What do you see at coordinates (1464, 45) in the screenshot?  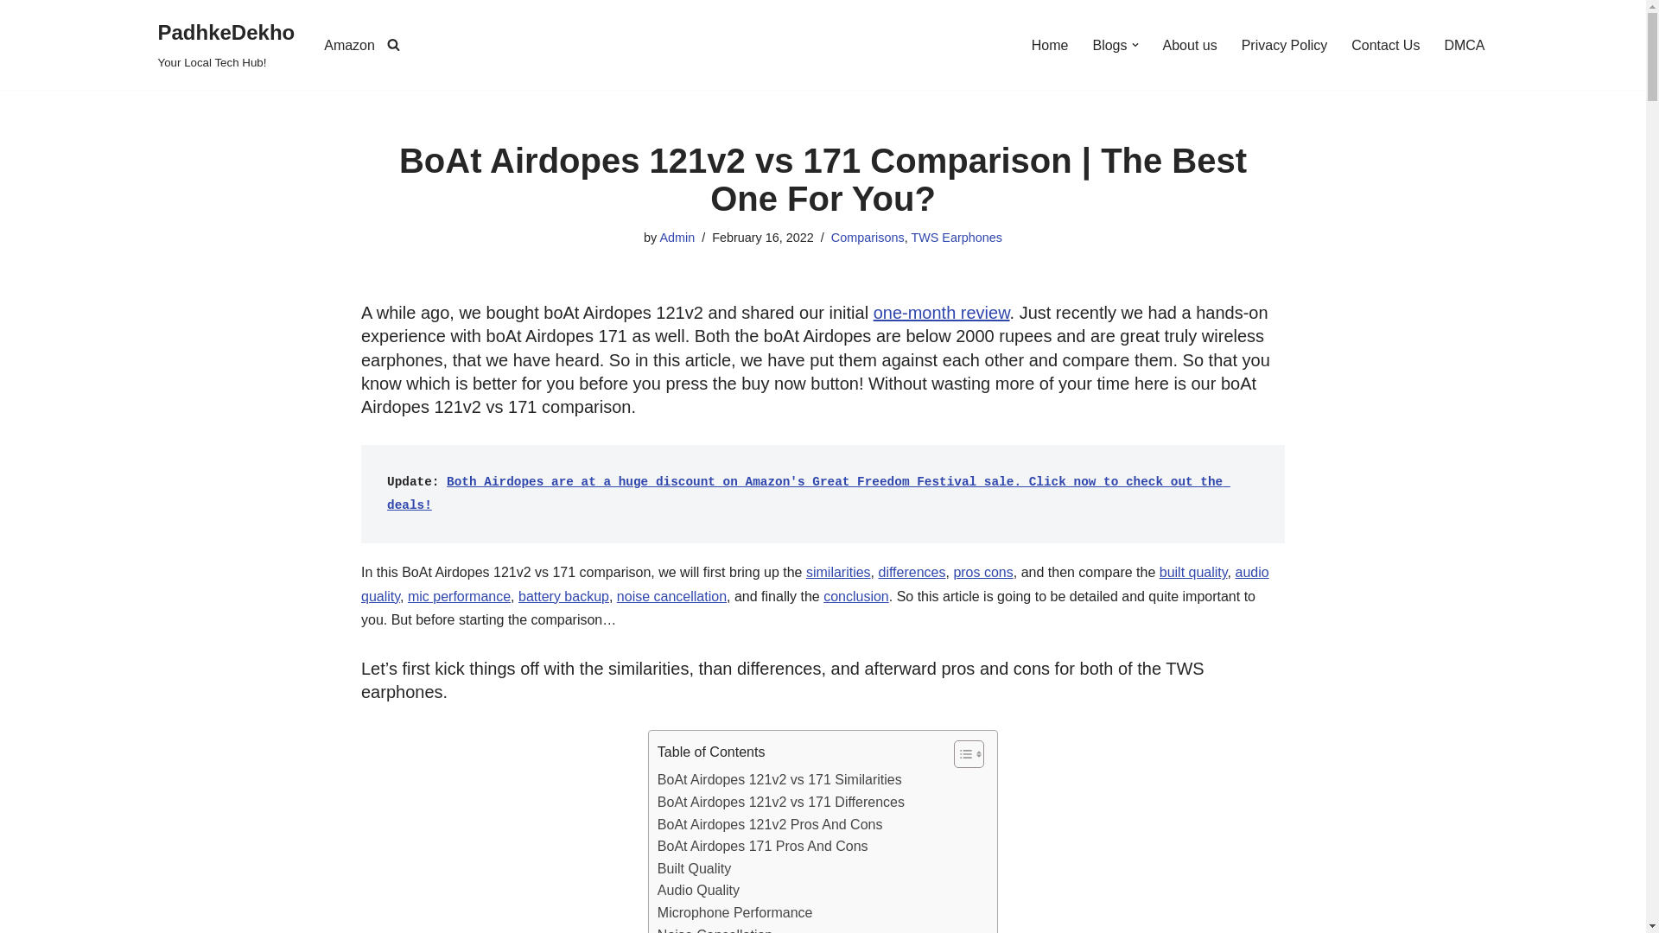 I see `DMCA` at bounding box center [1464, 45].